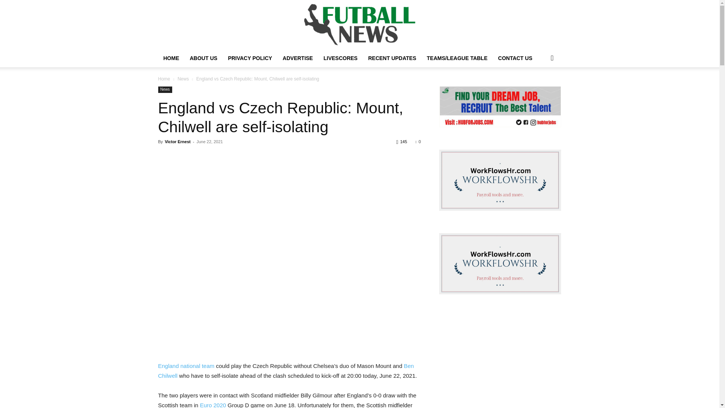 This screenshot has width=725, height=408. Describe the element at coordinates (540, 88) in the screenshot. I see `Search` at that location.